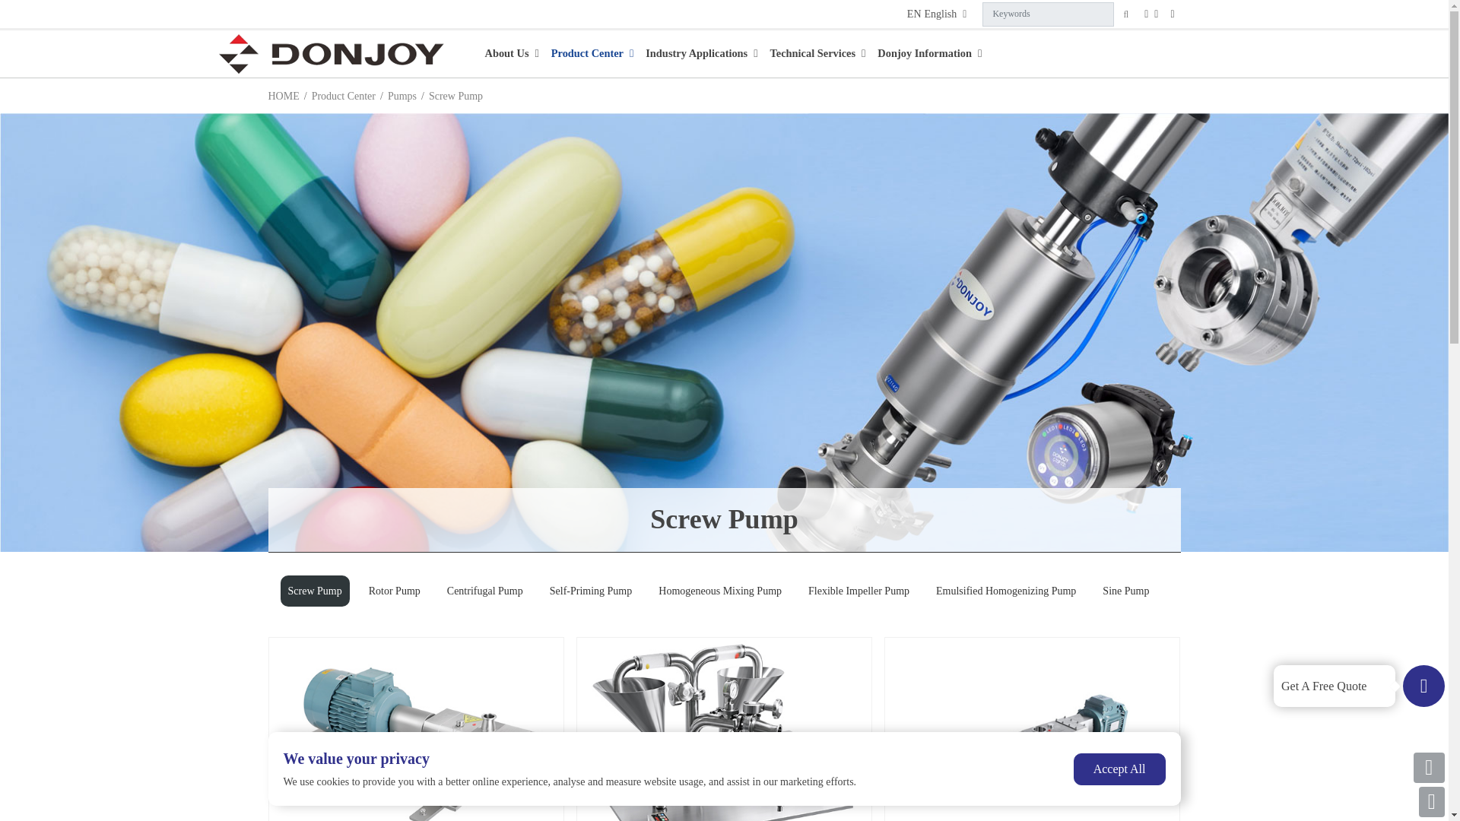  Describe the element at coordinates (511, 53) in the screenshot. I see `About Us` at that location.